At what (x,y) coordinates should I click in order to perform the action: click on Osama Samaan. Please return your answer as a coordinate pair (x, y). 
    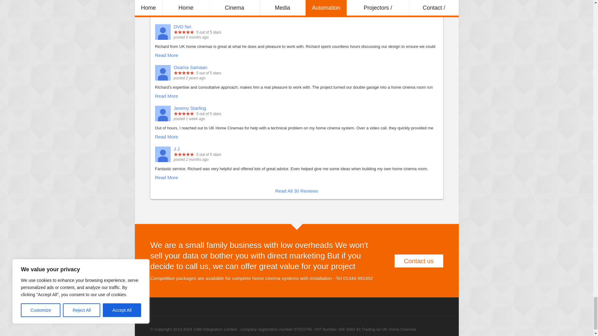
    Looking at the image, I should click on (163, 73).